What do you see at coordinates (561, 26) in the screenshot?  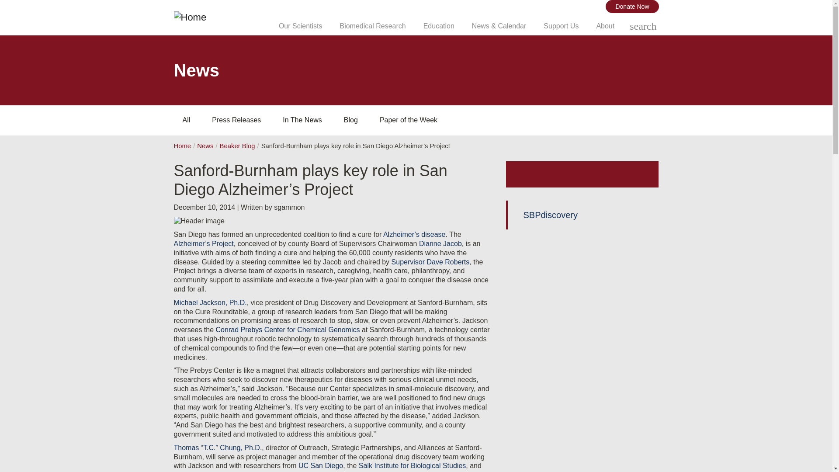 I see `Support Us` at bounding box center [561, 26].